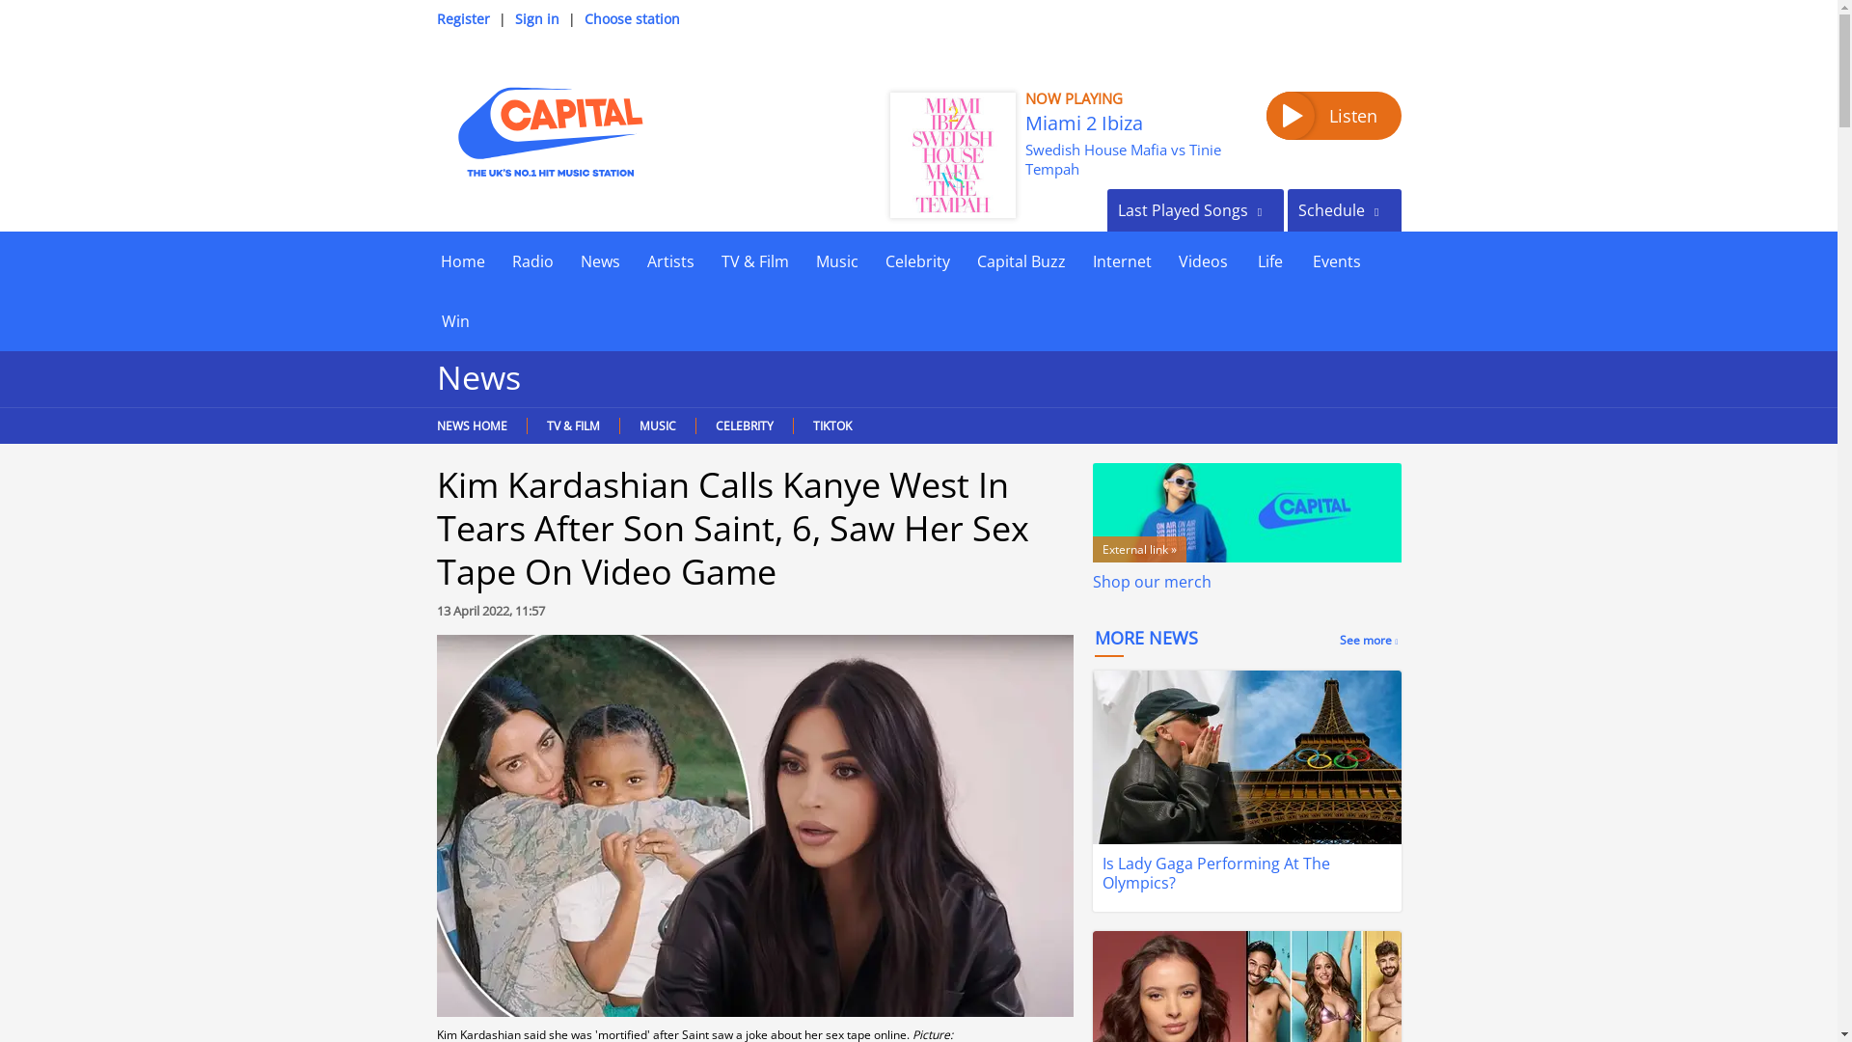  What do you see at coordinates (1021, 260) in the screenshot?
I see `Capital Buzz` at bounding box center [1021, 260].